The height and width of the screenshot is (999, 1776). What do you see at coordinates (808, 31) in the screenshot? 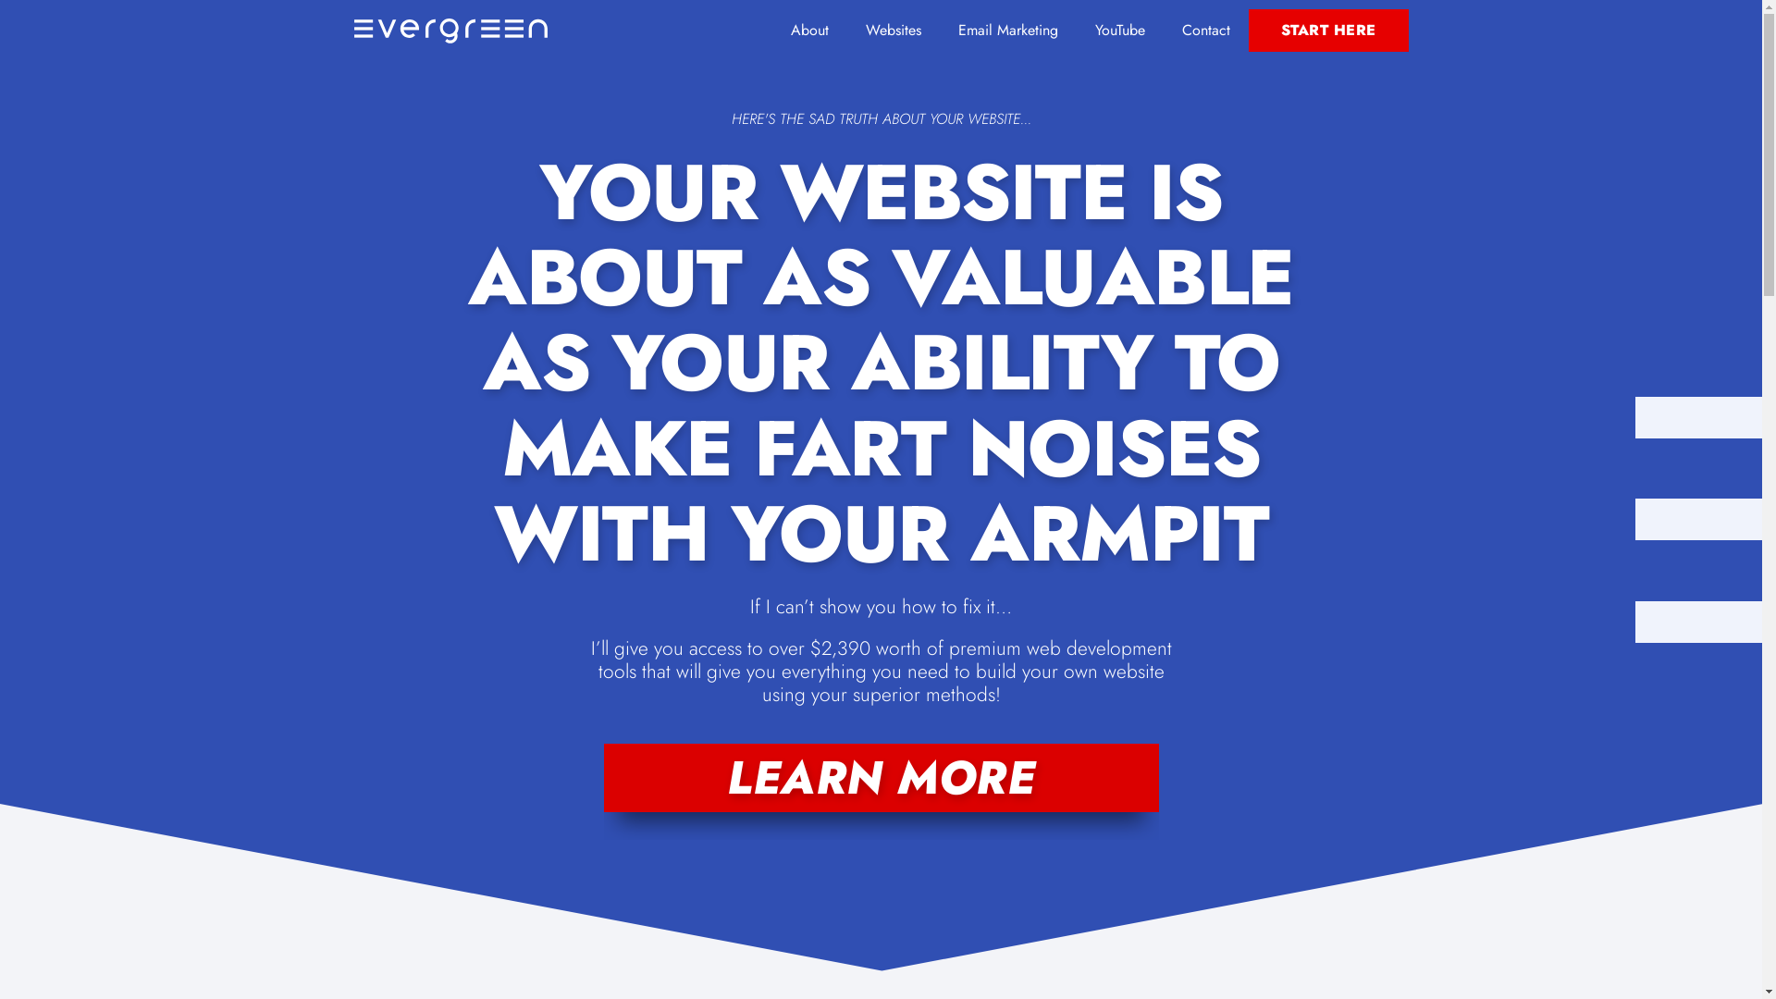
I see `About` at bounding box center [808, 31].